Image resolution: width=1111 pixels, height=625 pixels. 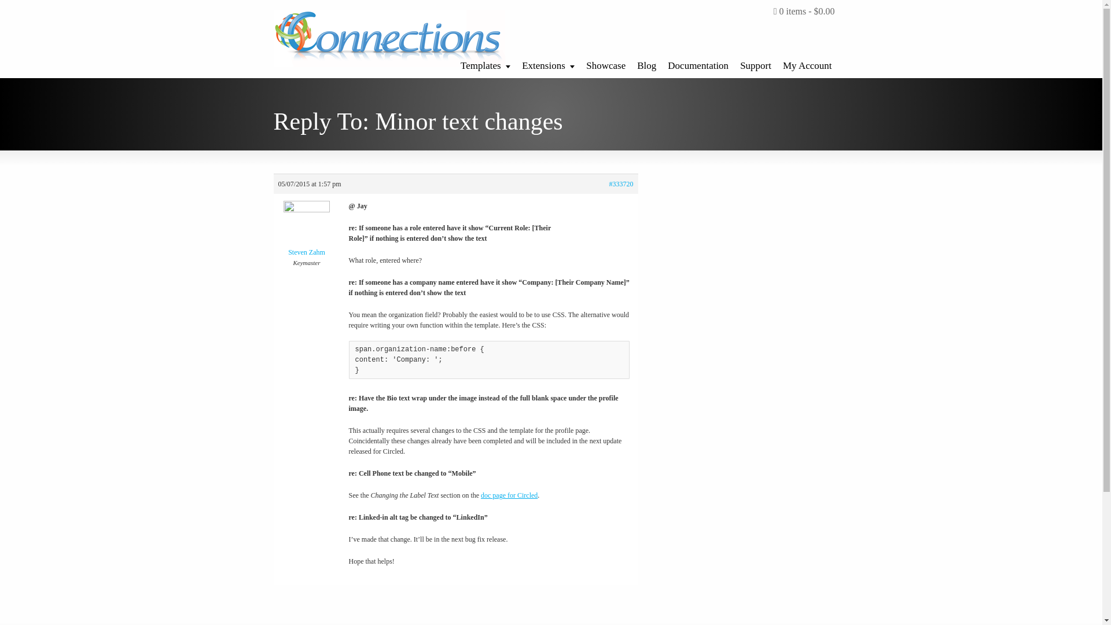 What do you see at coordinates (756, 62) in the screenshot?
I see `Support` at bounding box center [756, 62].